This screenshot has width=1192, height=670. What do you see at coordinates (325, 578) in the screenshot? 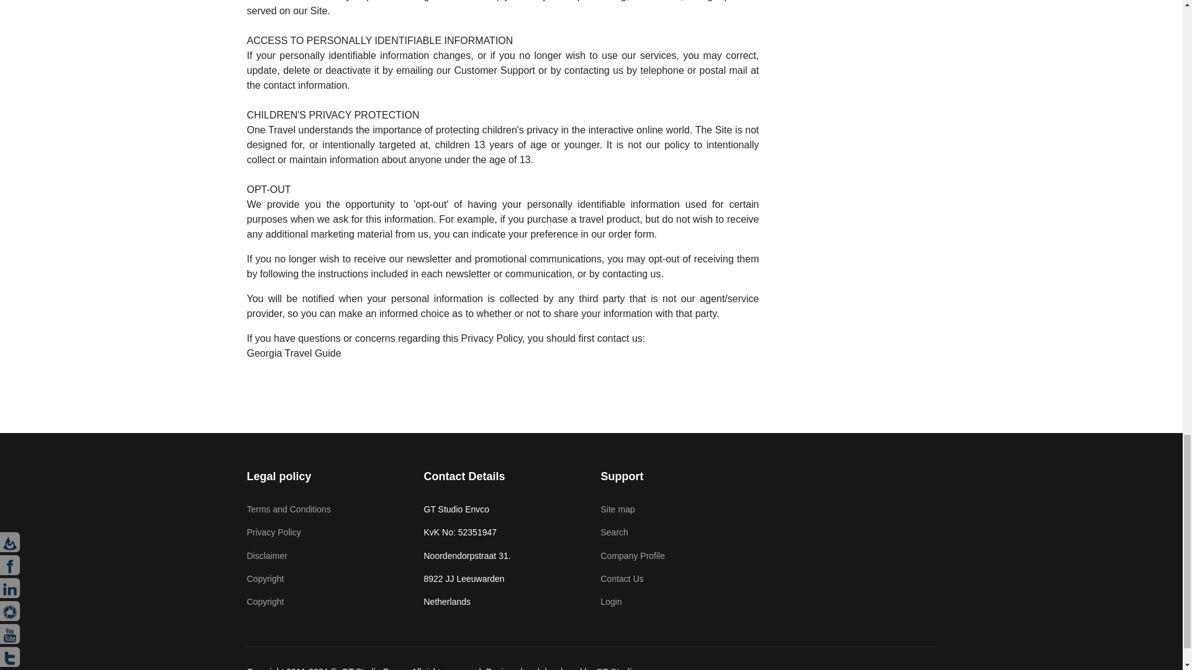
I see `Copyright` at bounding box center [325, 578].